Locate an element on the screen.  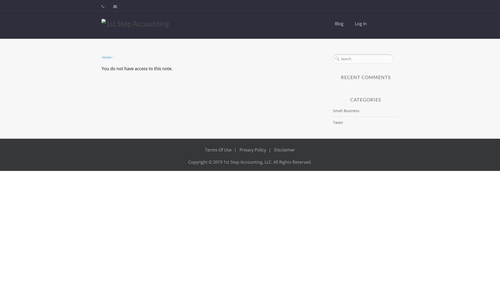
Privacy Policy is located at coordinates (253, 150).